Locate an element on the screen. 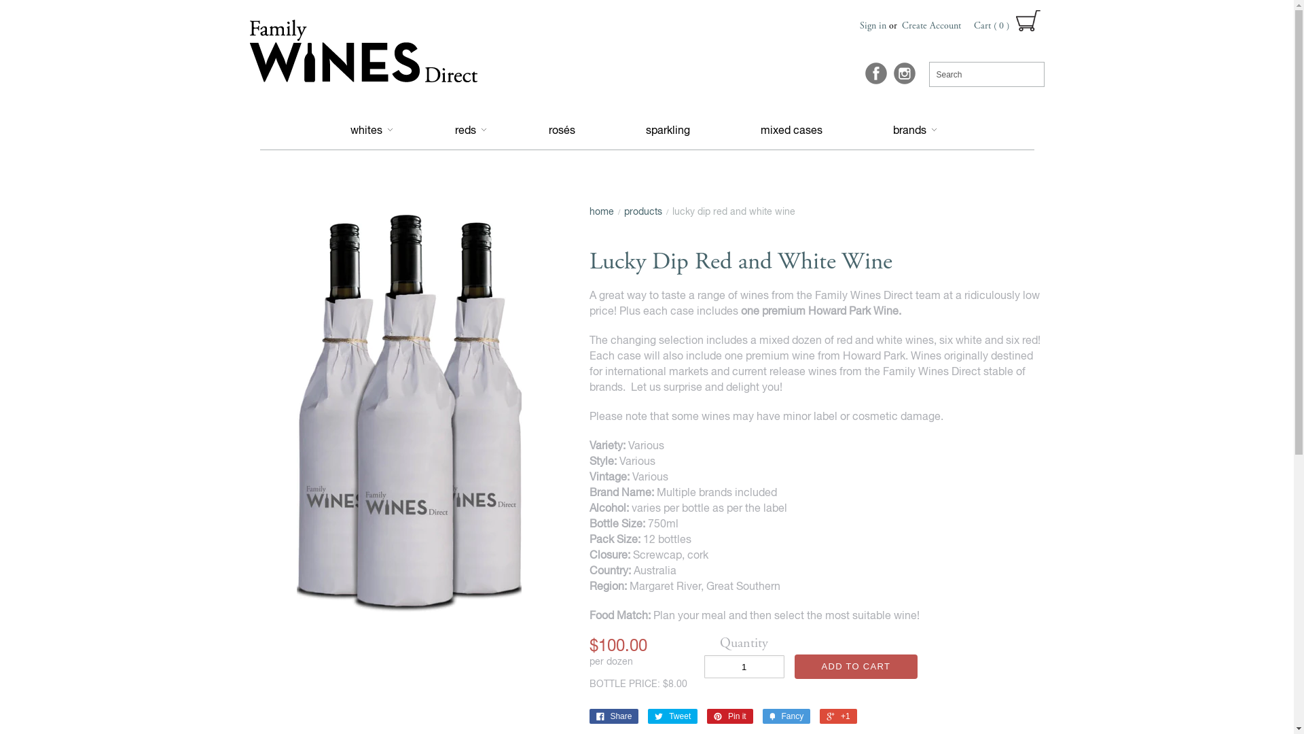  Family Wines Direct on Facebook is located at coordinates (876, 75).